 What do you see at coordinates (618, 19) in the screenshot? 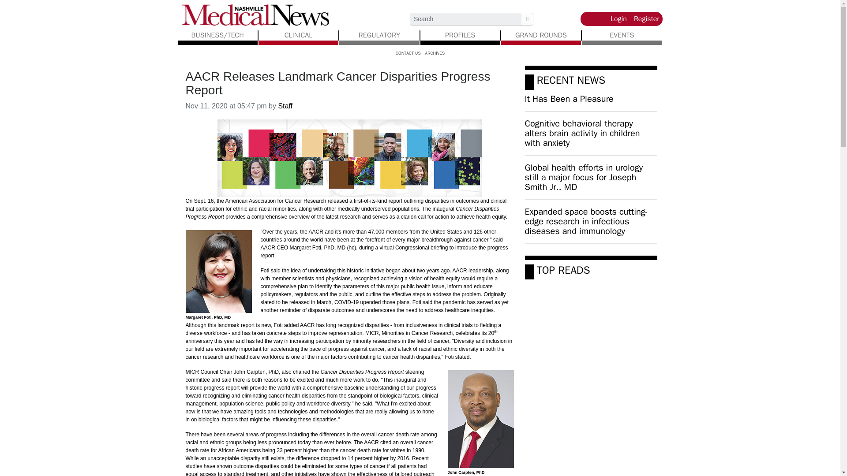
I see `Login` at bounding box center [618, 19].